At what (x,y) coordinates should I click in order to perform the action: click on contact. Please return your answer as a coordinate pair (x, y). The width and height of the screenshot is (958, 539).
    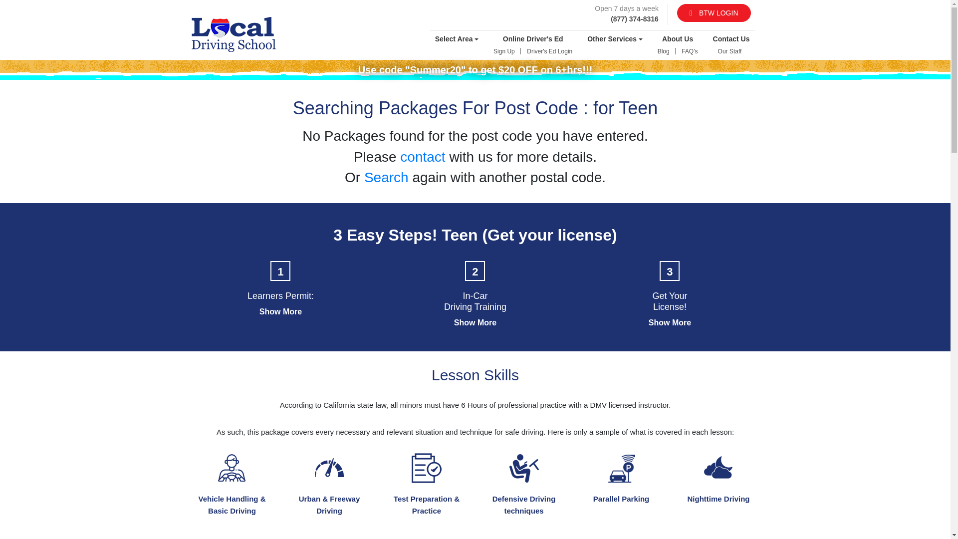
    Looking at the image, I should click on (423, 157).